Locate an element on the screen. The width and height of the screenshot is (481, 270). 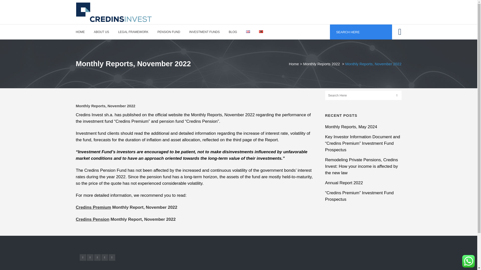
INVESTMENT FUNDS is located at coordinates (204, 32).